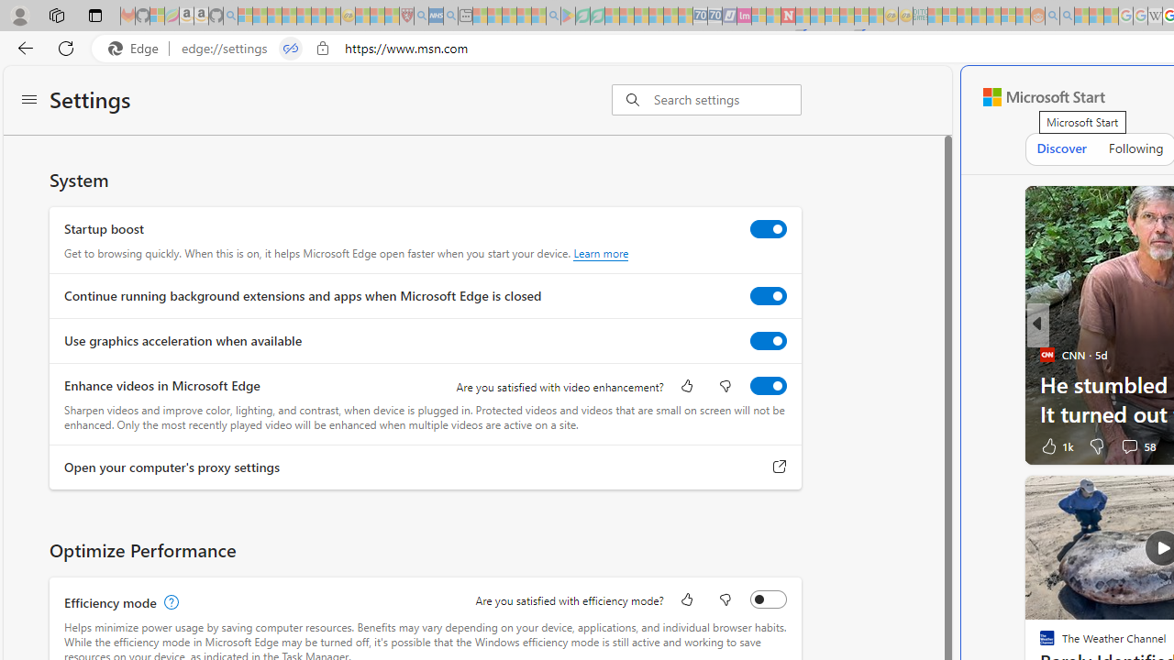 Image resolution: width=1174 pixels, height=660 pixels. I want to click on Skip to content, so click(1036, 97).